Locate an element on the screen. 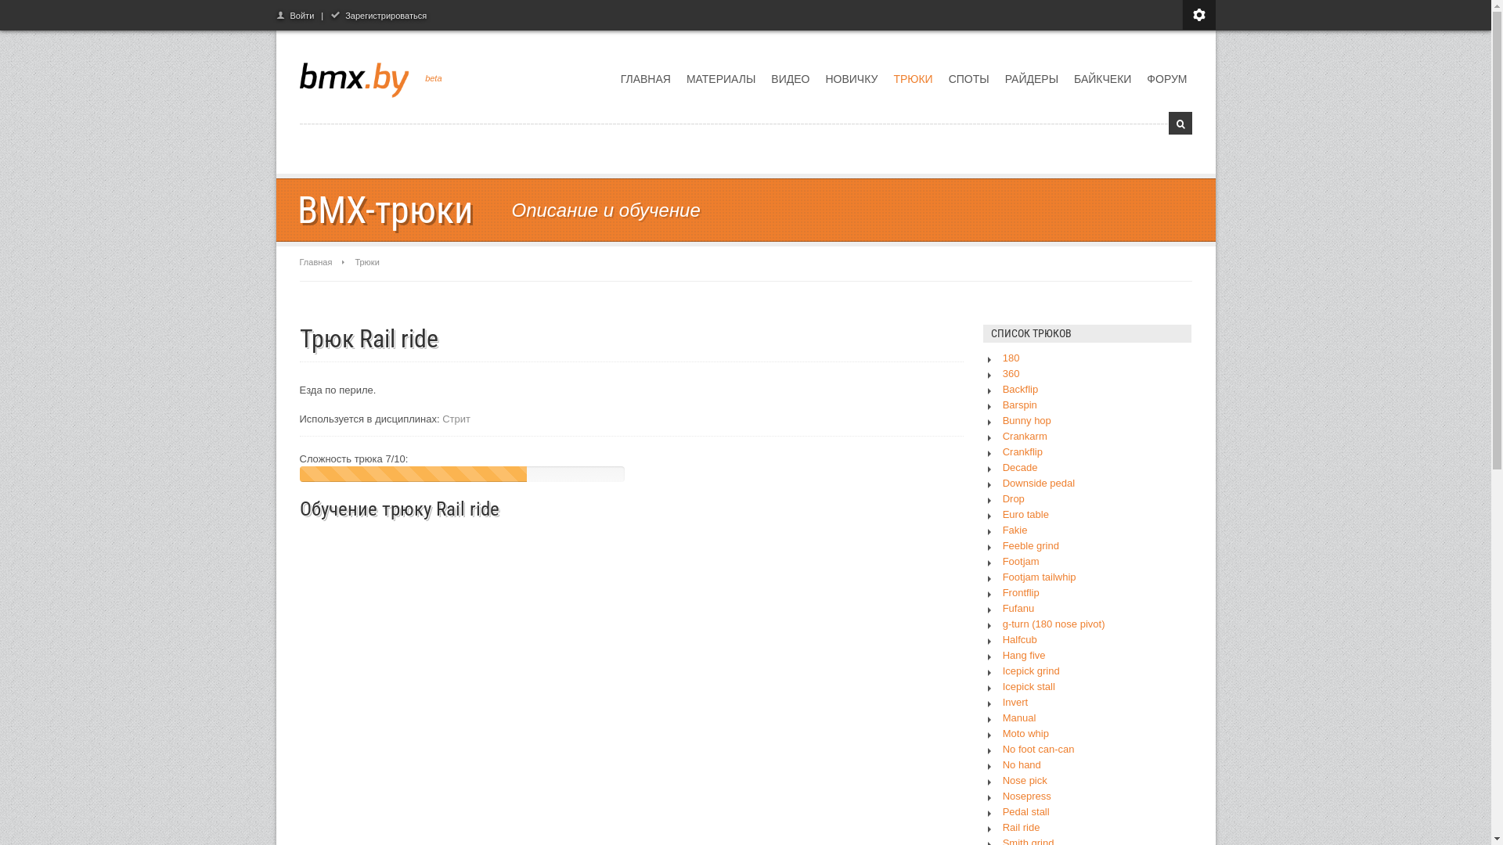  Pedal stall is located at coordinates (1026, 812).